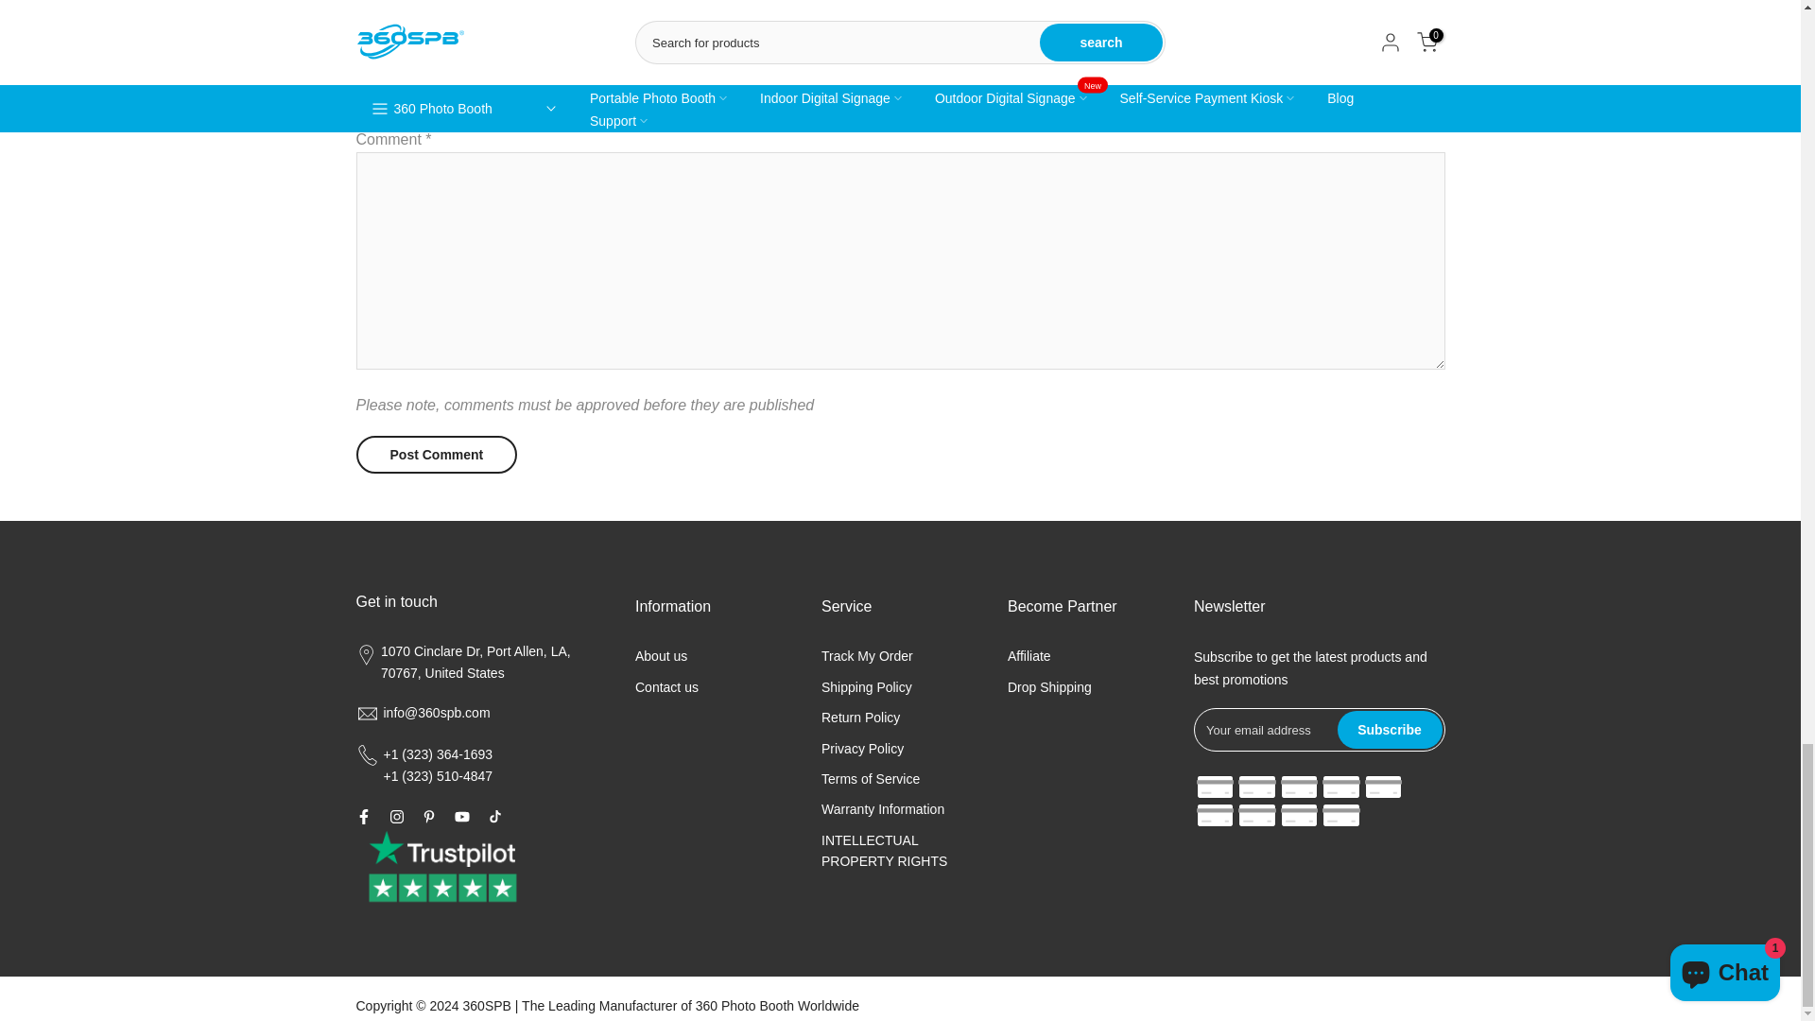 The width and height of the screenshot is (1815, 1021). What do you see at coordinates (427, 817) in the screenshot?
I see `Follow on Pinterest` at bounding box center [427, 817].